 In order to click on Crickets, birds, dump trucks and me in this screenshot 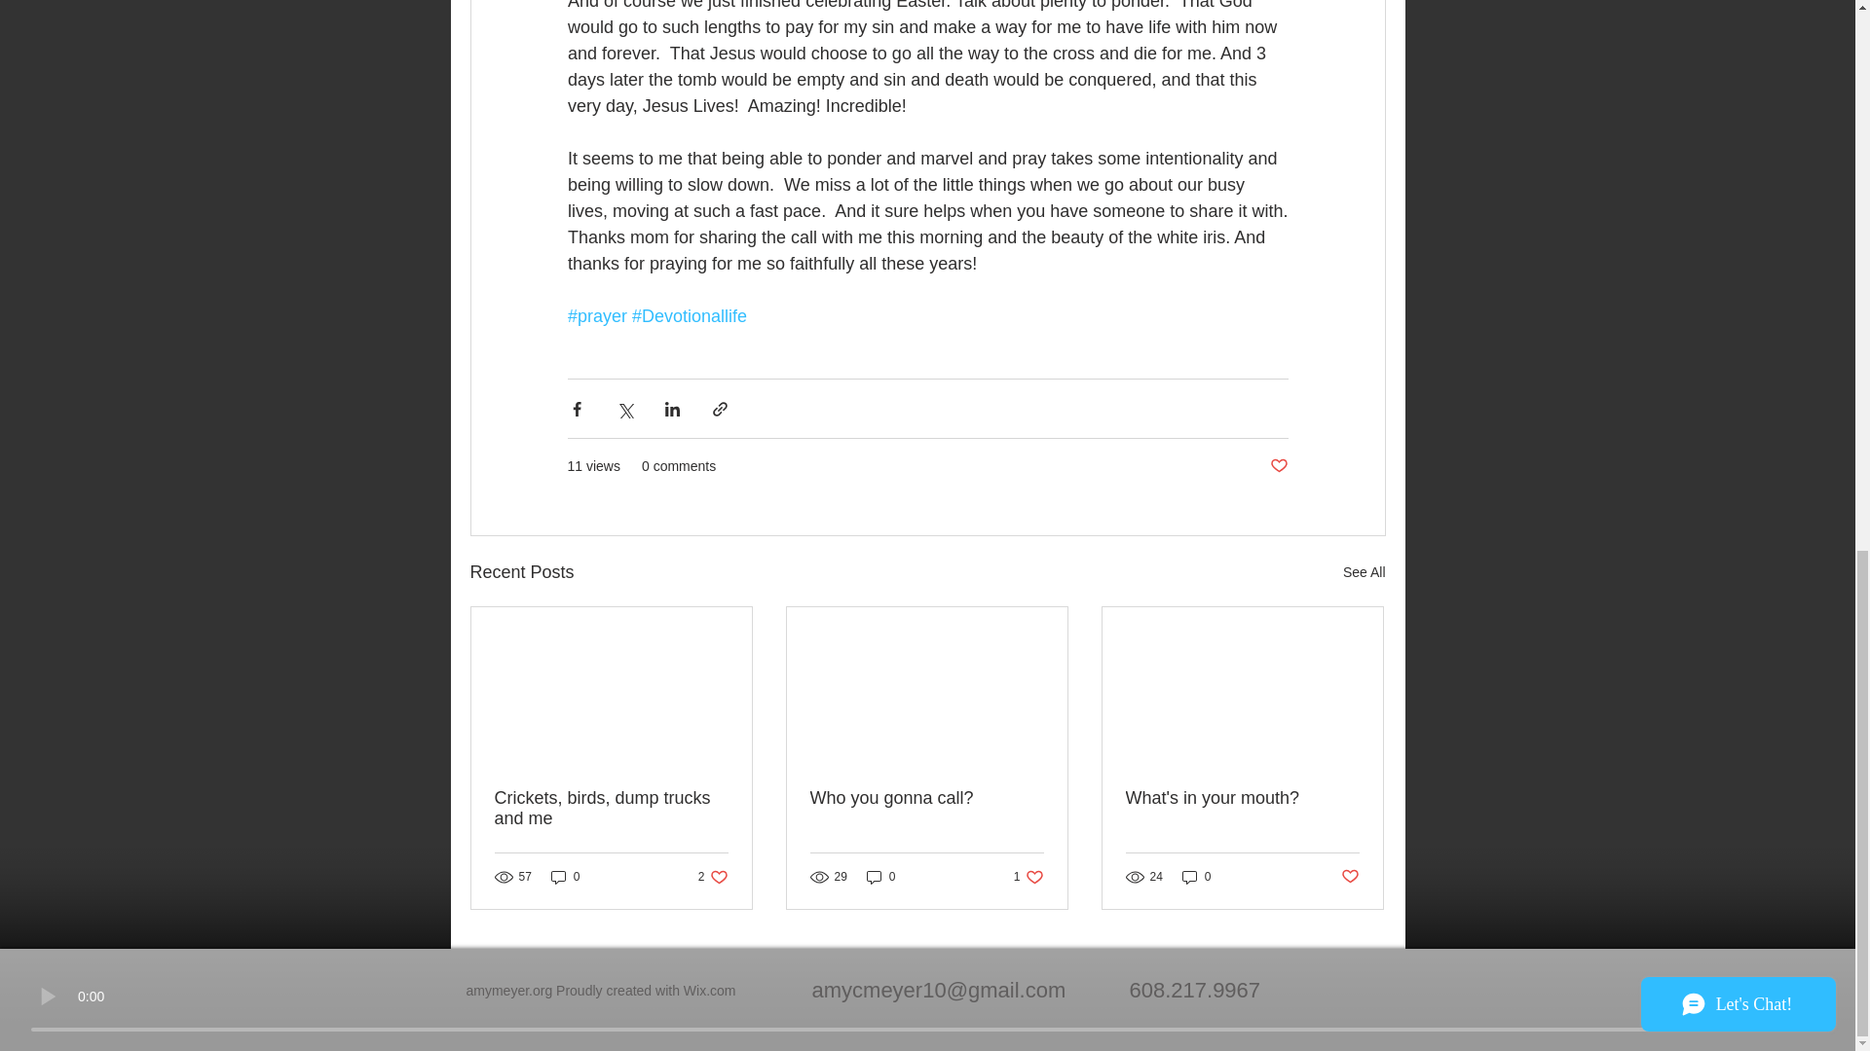, I will do `click(713, 878)`.